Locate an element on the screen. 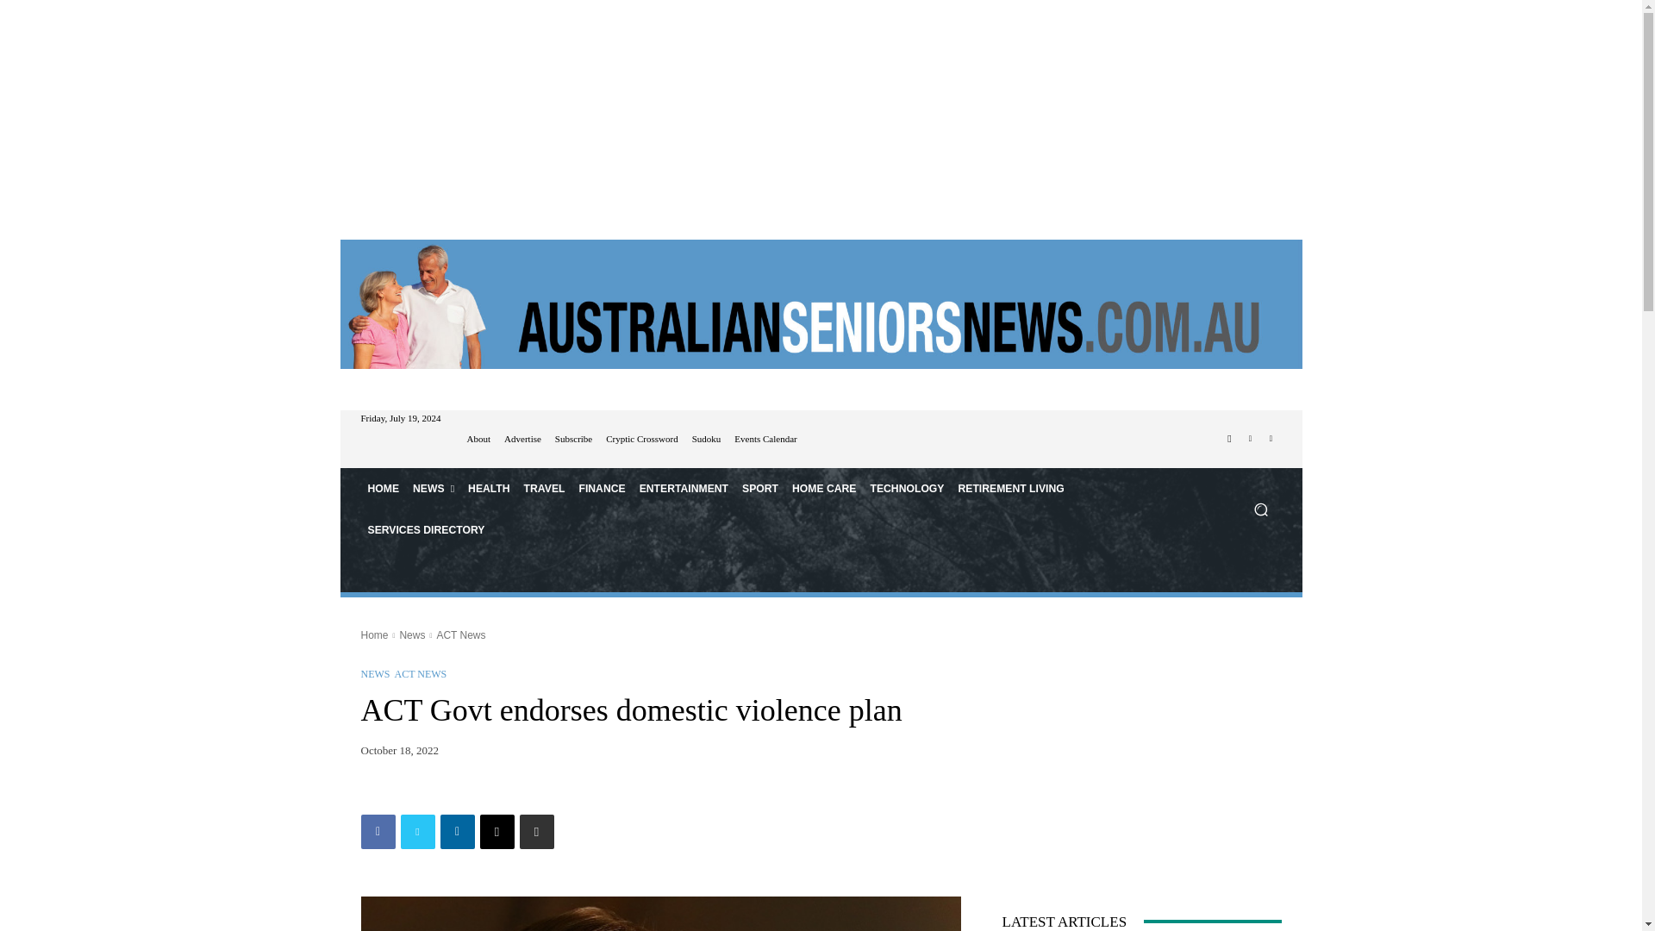 The height and width of the screenshot is (931, 1655). Facebook is located at coordinates (378, 831).